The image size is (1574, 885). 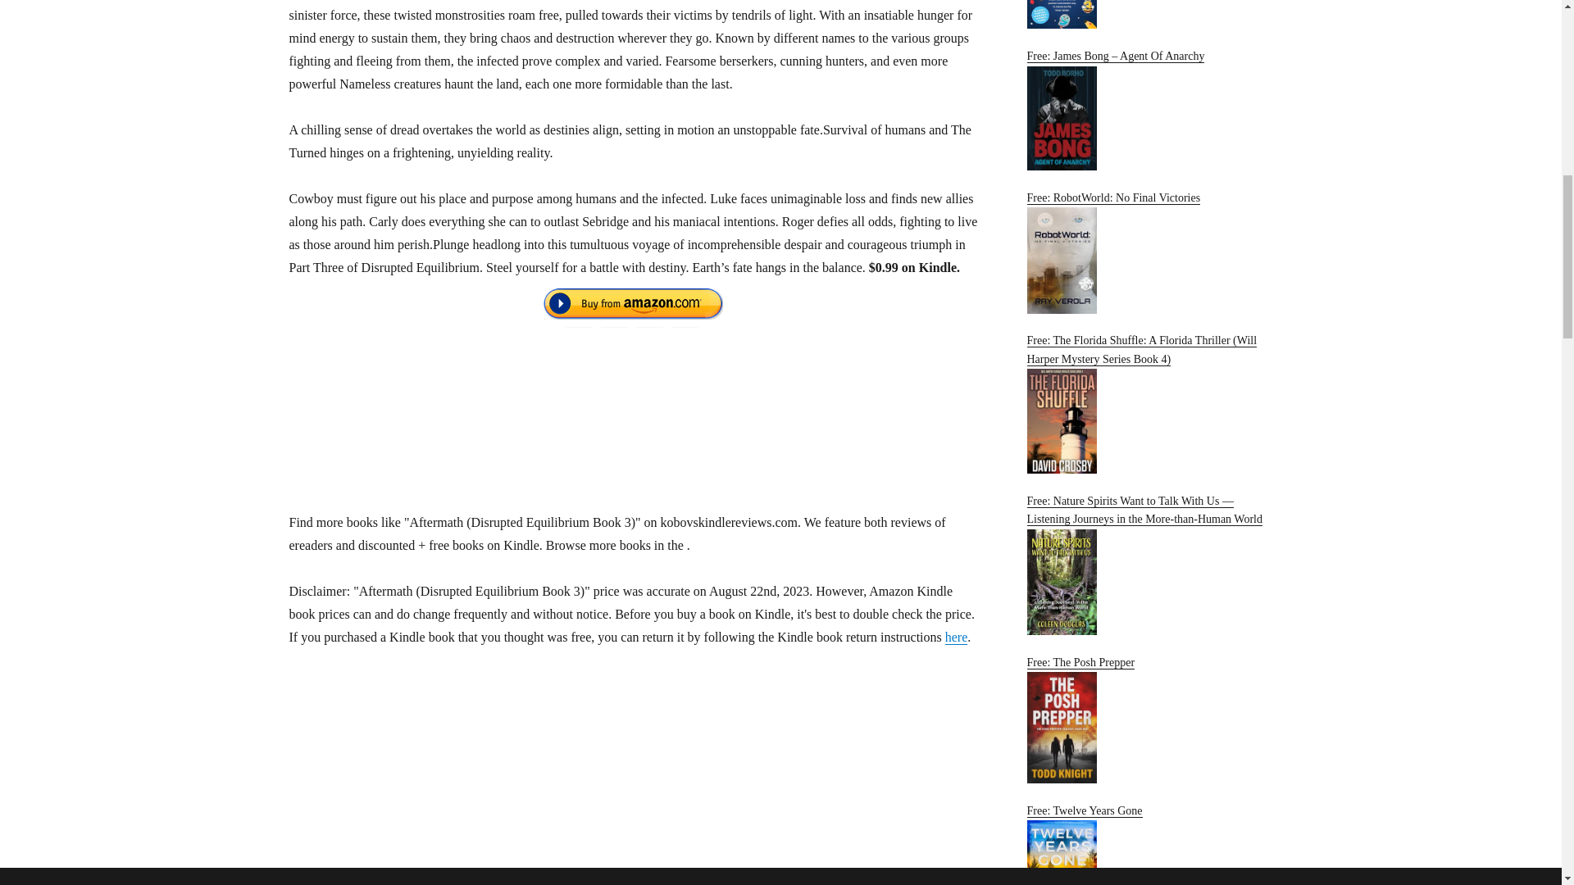 I want to click on Free: Multiplication Facts Made Easy, so click(x=1149, y=15).